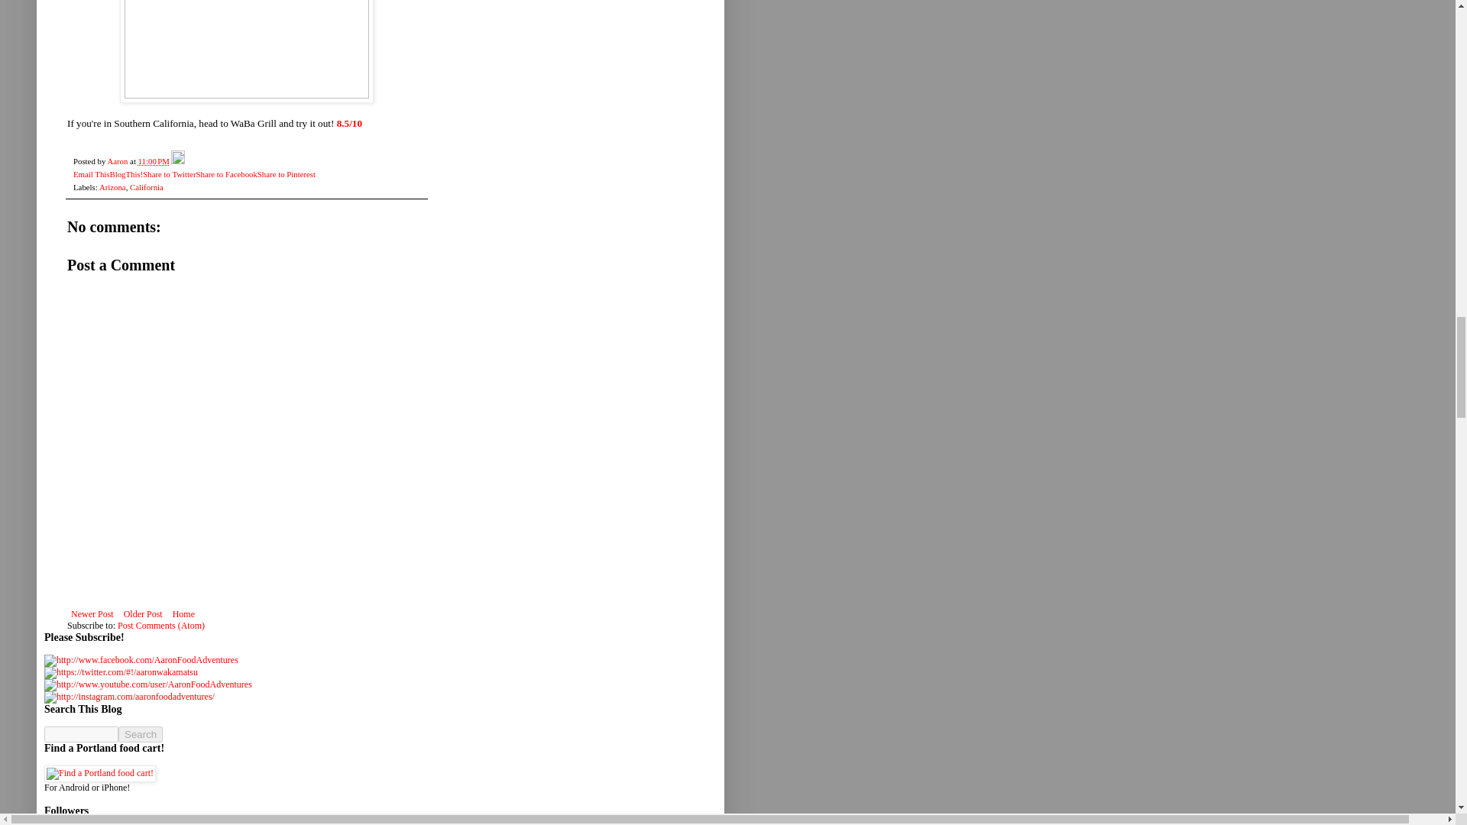 Image resolution: width=1467 pixels, height=825 pixels. Describe the element at coordinates (147, 186) in the screenshot. I see `California` at that location.